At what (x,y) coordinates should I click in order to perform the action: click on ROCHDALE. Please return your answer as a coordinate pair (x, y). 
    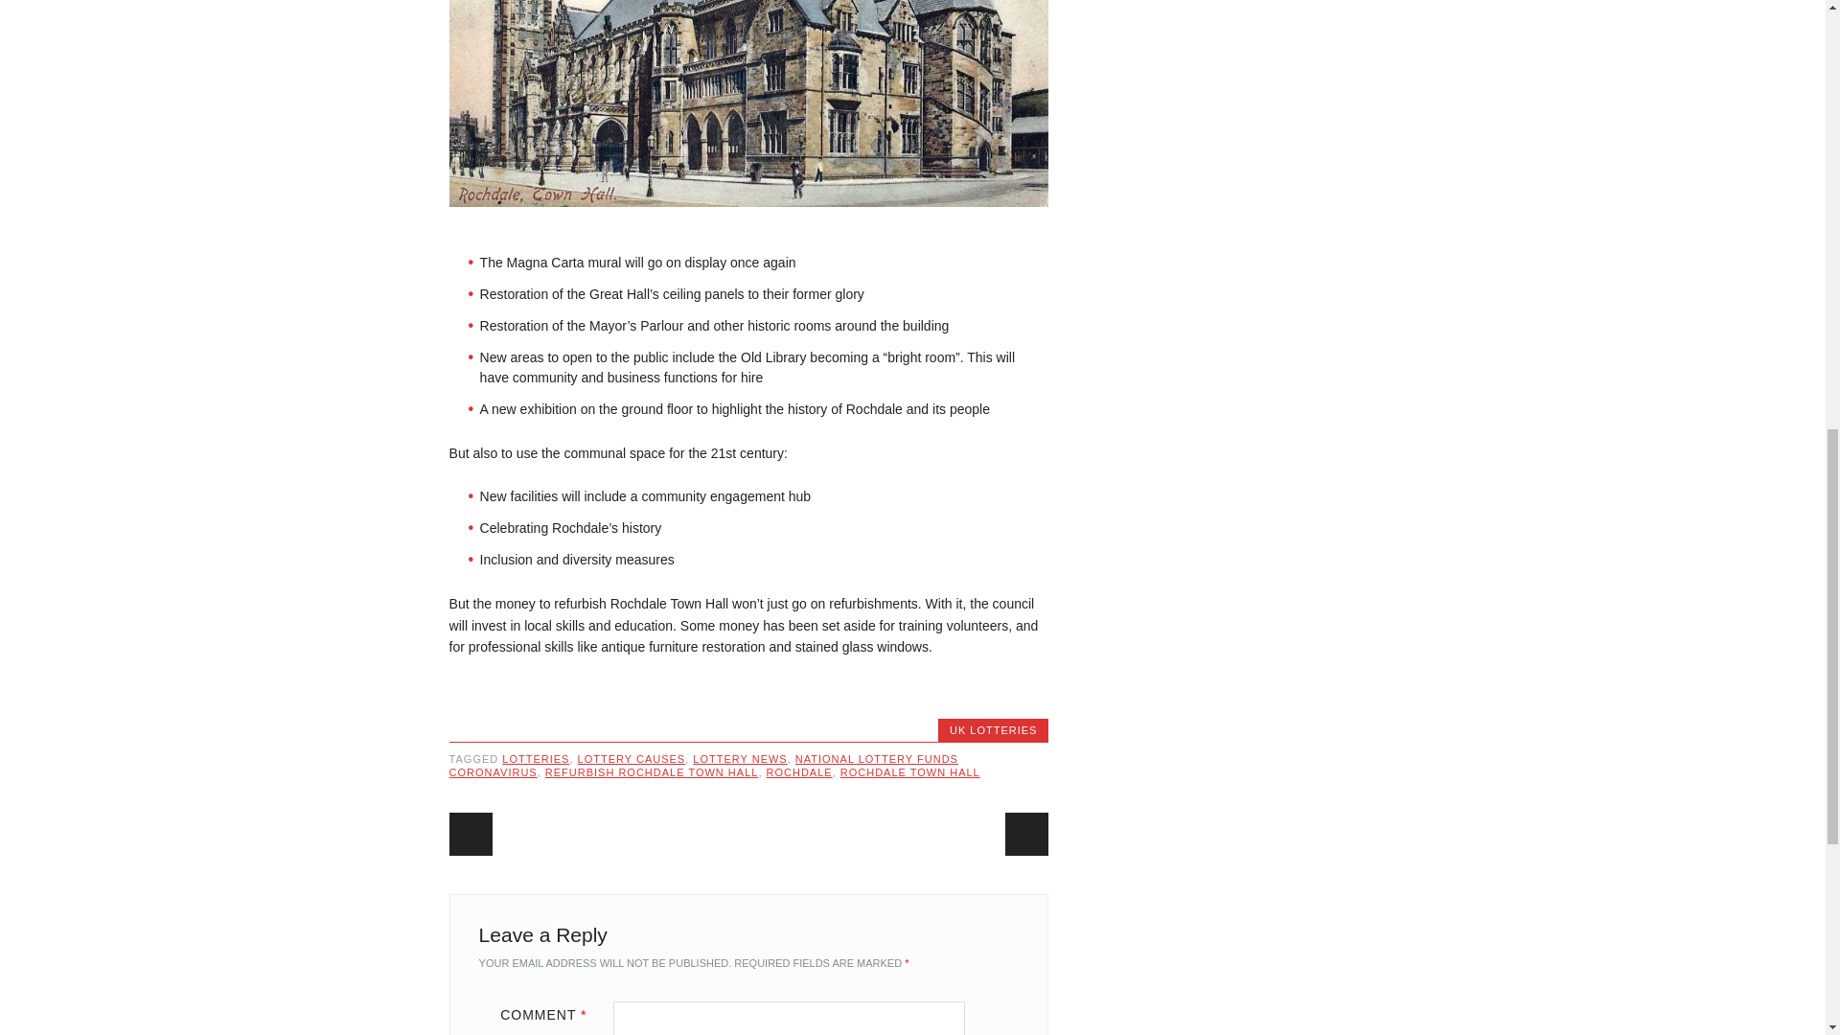
    Looking at the image, I should click on (799, 772).